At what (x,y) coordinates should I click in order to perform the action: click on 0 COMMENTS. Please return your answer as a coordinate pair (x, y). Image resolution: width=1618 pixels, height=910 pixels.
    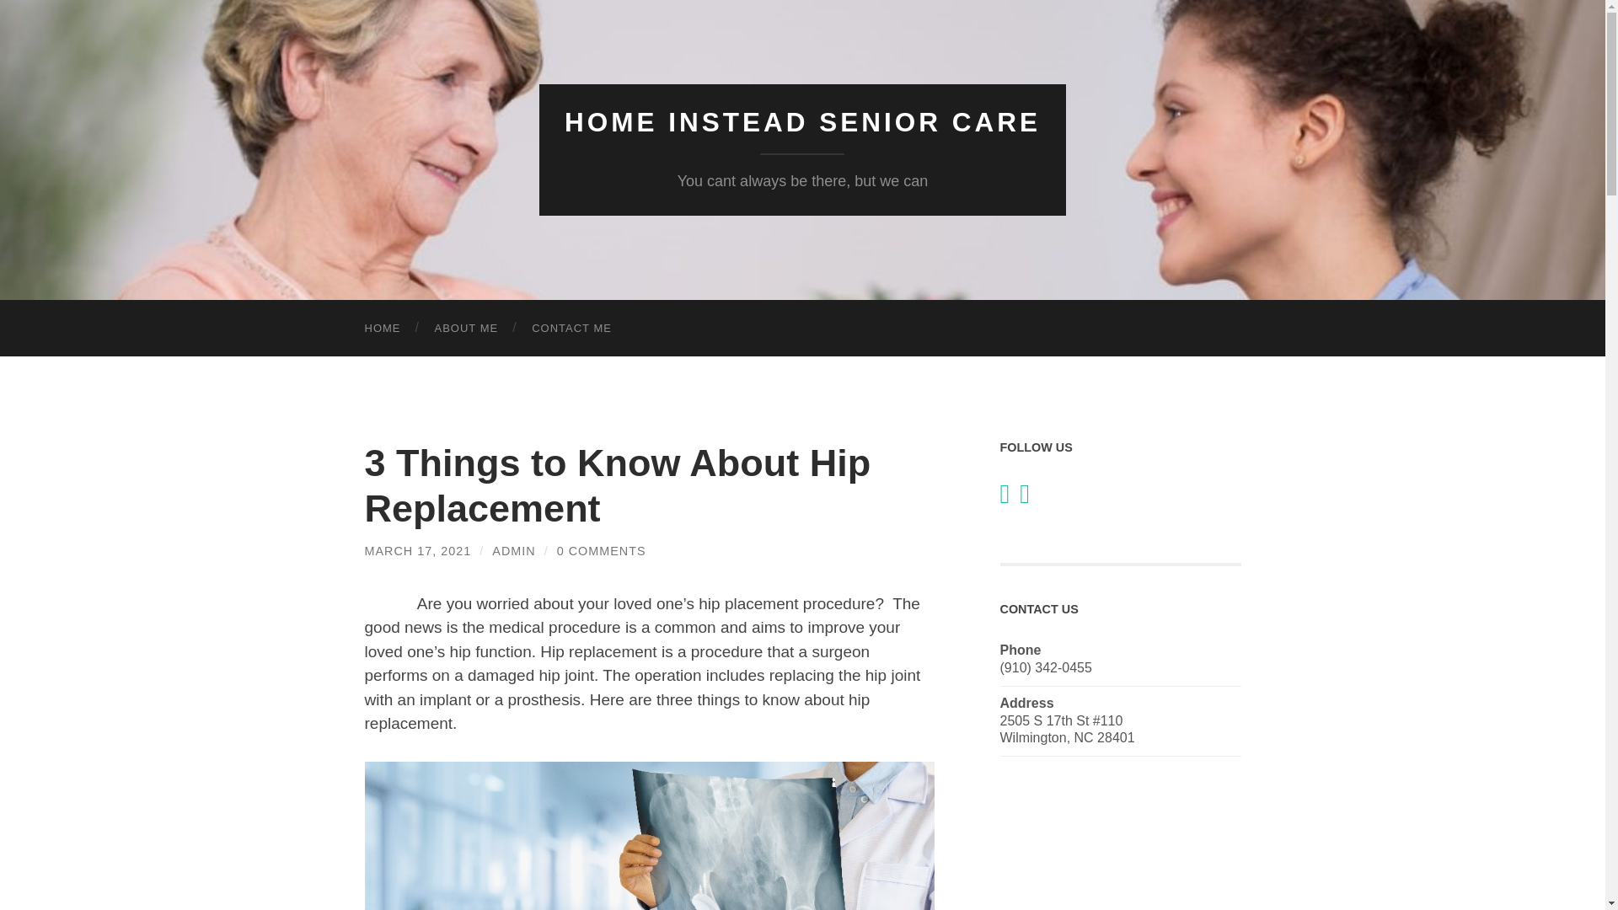
    Looking at the image, I should click on (601, 551).